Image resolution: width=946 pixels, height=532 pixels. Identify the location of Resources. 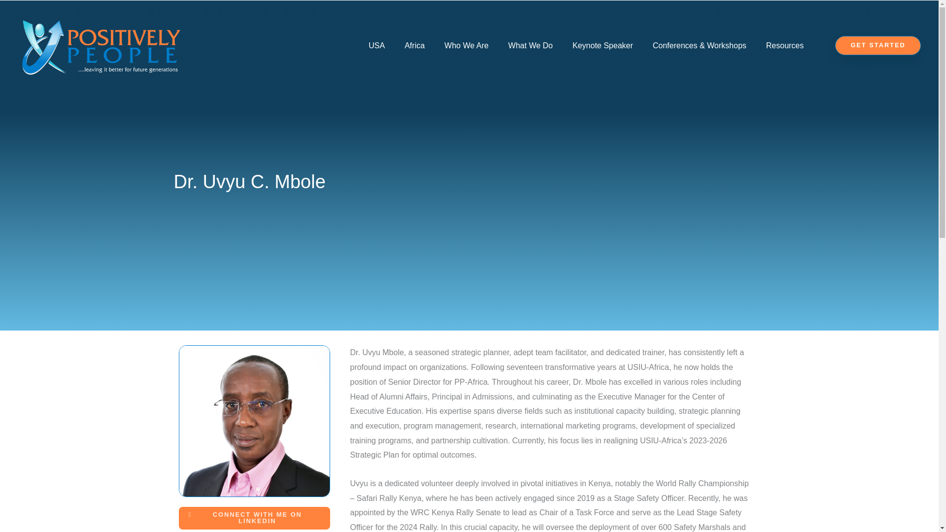
(784, 45).